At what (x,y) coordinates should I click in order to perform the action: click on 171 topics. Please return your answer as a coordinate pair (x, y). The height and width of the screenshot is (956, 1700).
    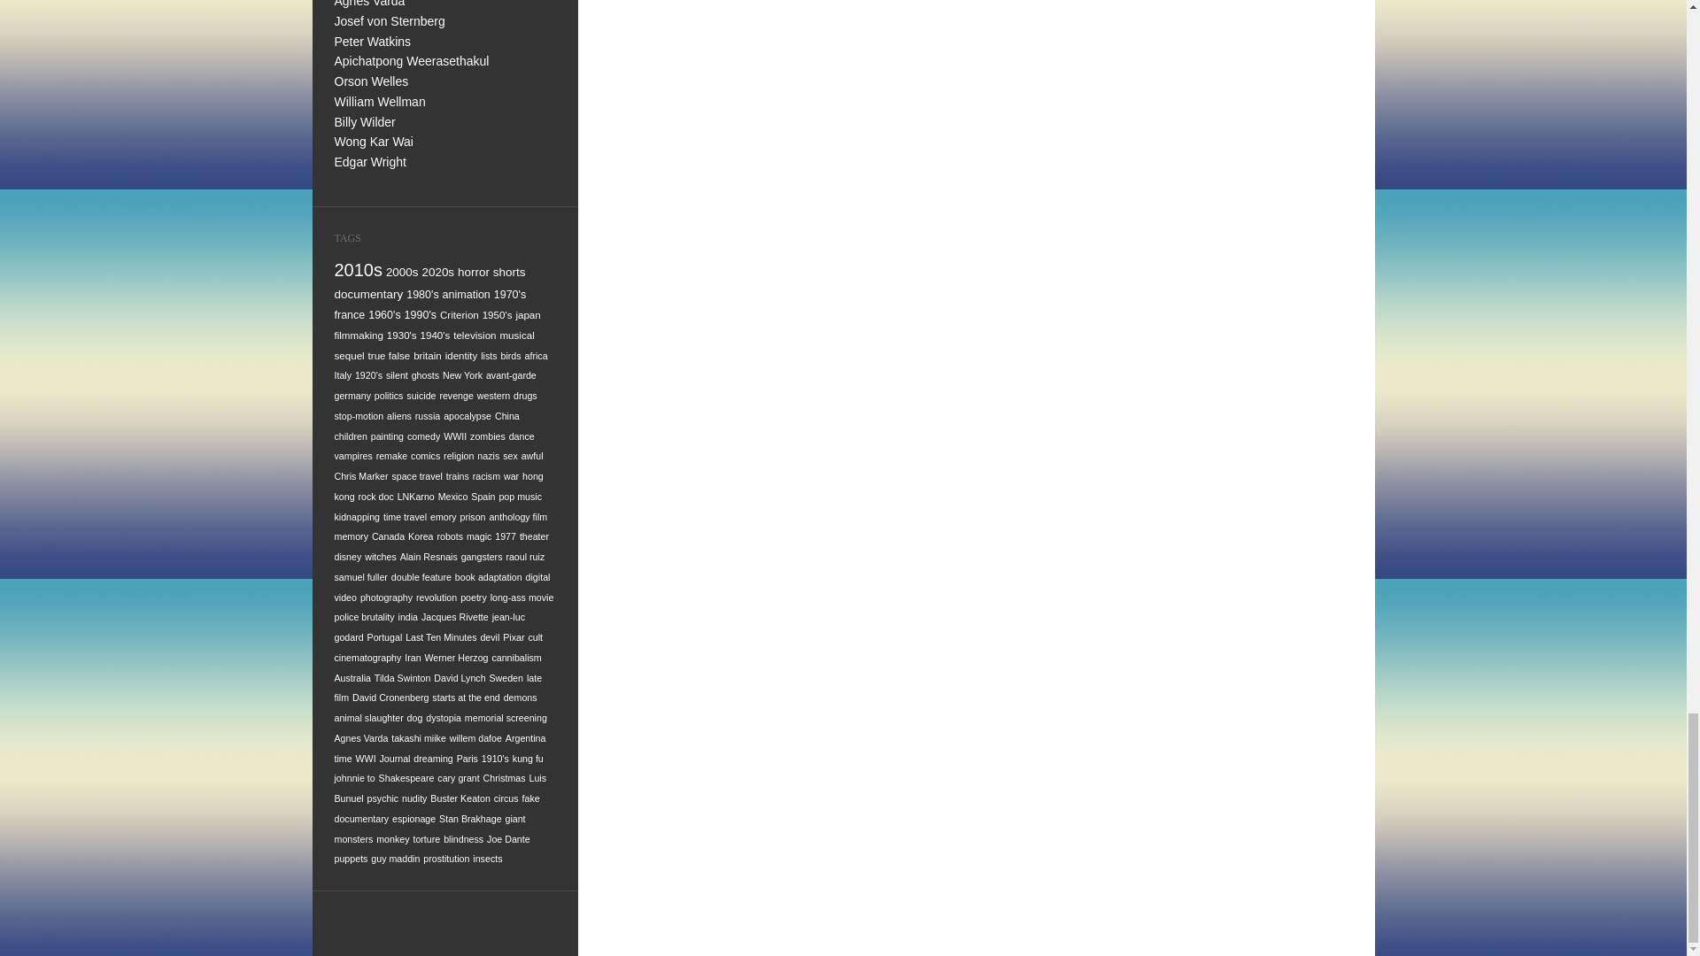
    Looking at the image, I should click on (528, 313).